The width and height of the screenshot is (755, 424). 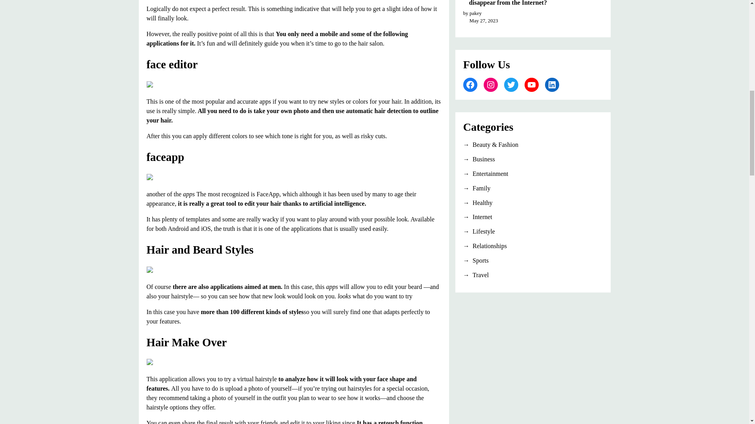 I want to click on Facebook, so click(x=470, y=85).